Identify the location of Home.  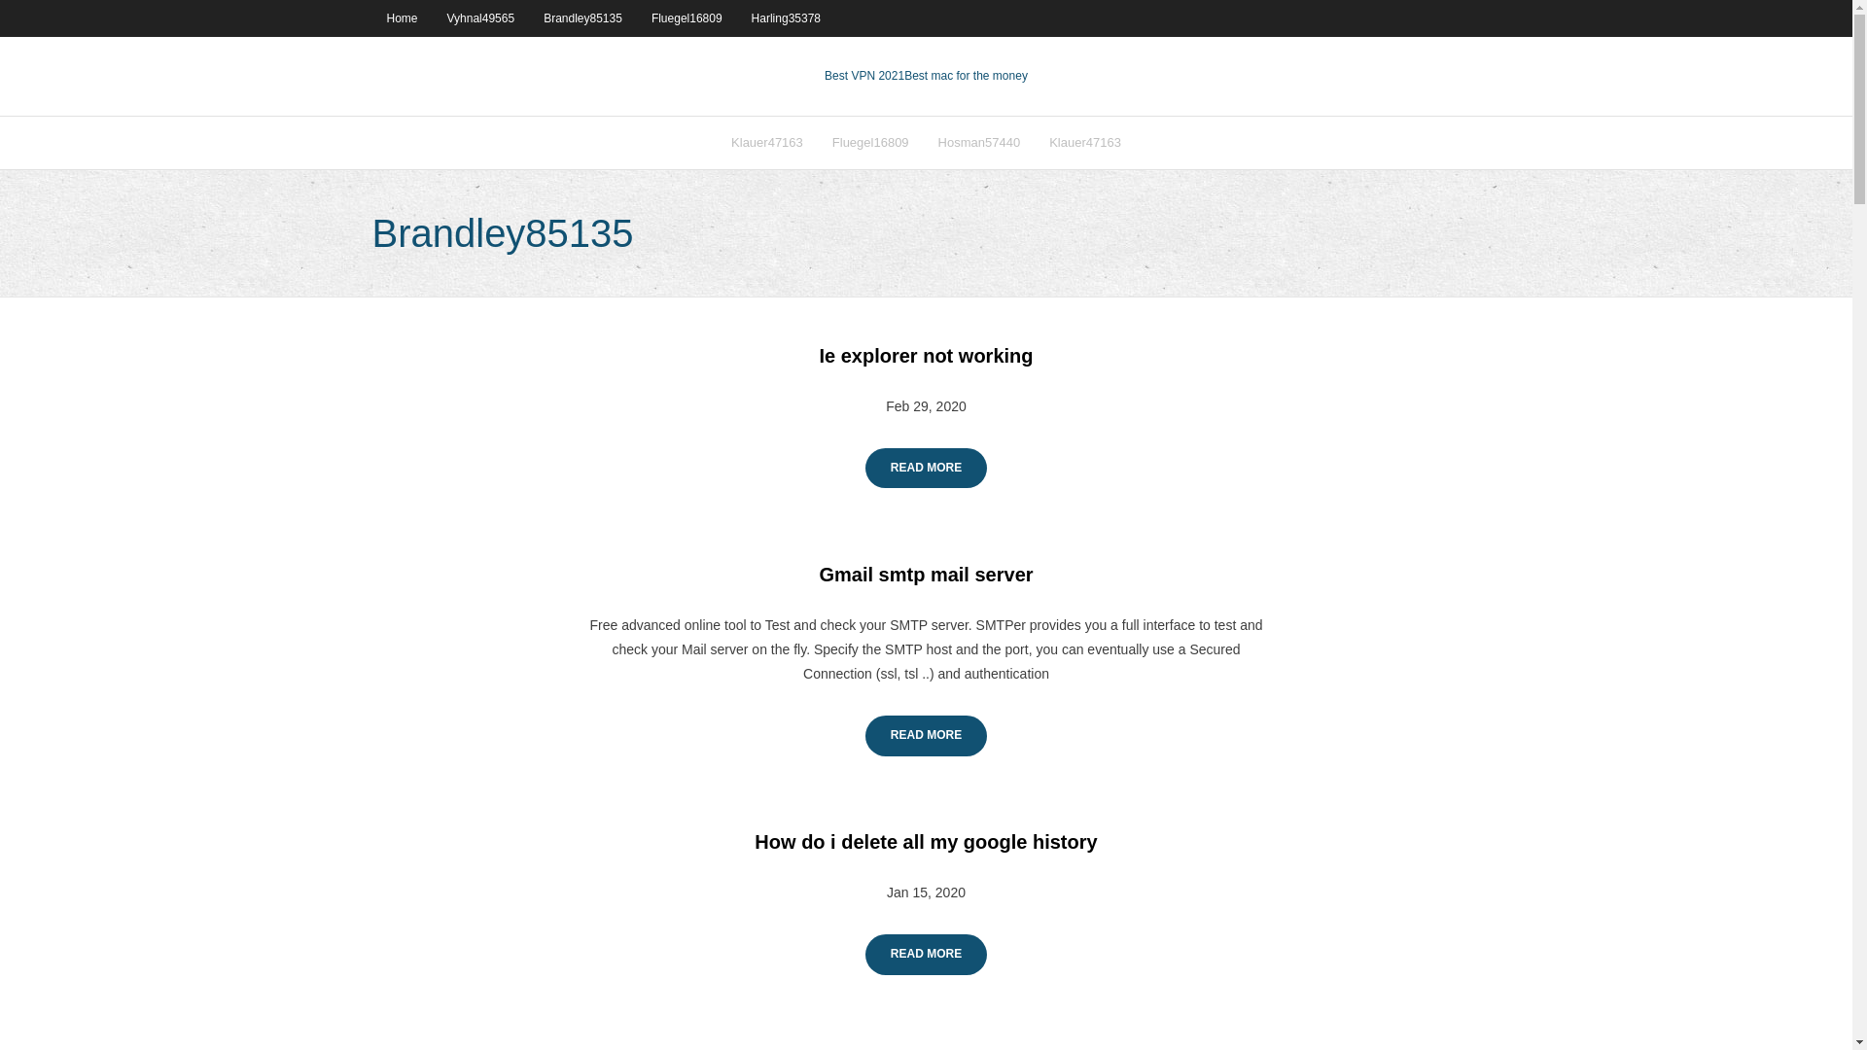
(401, 17).